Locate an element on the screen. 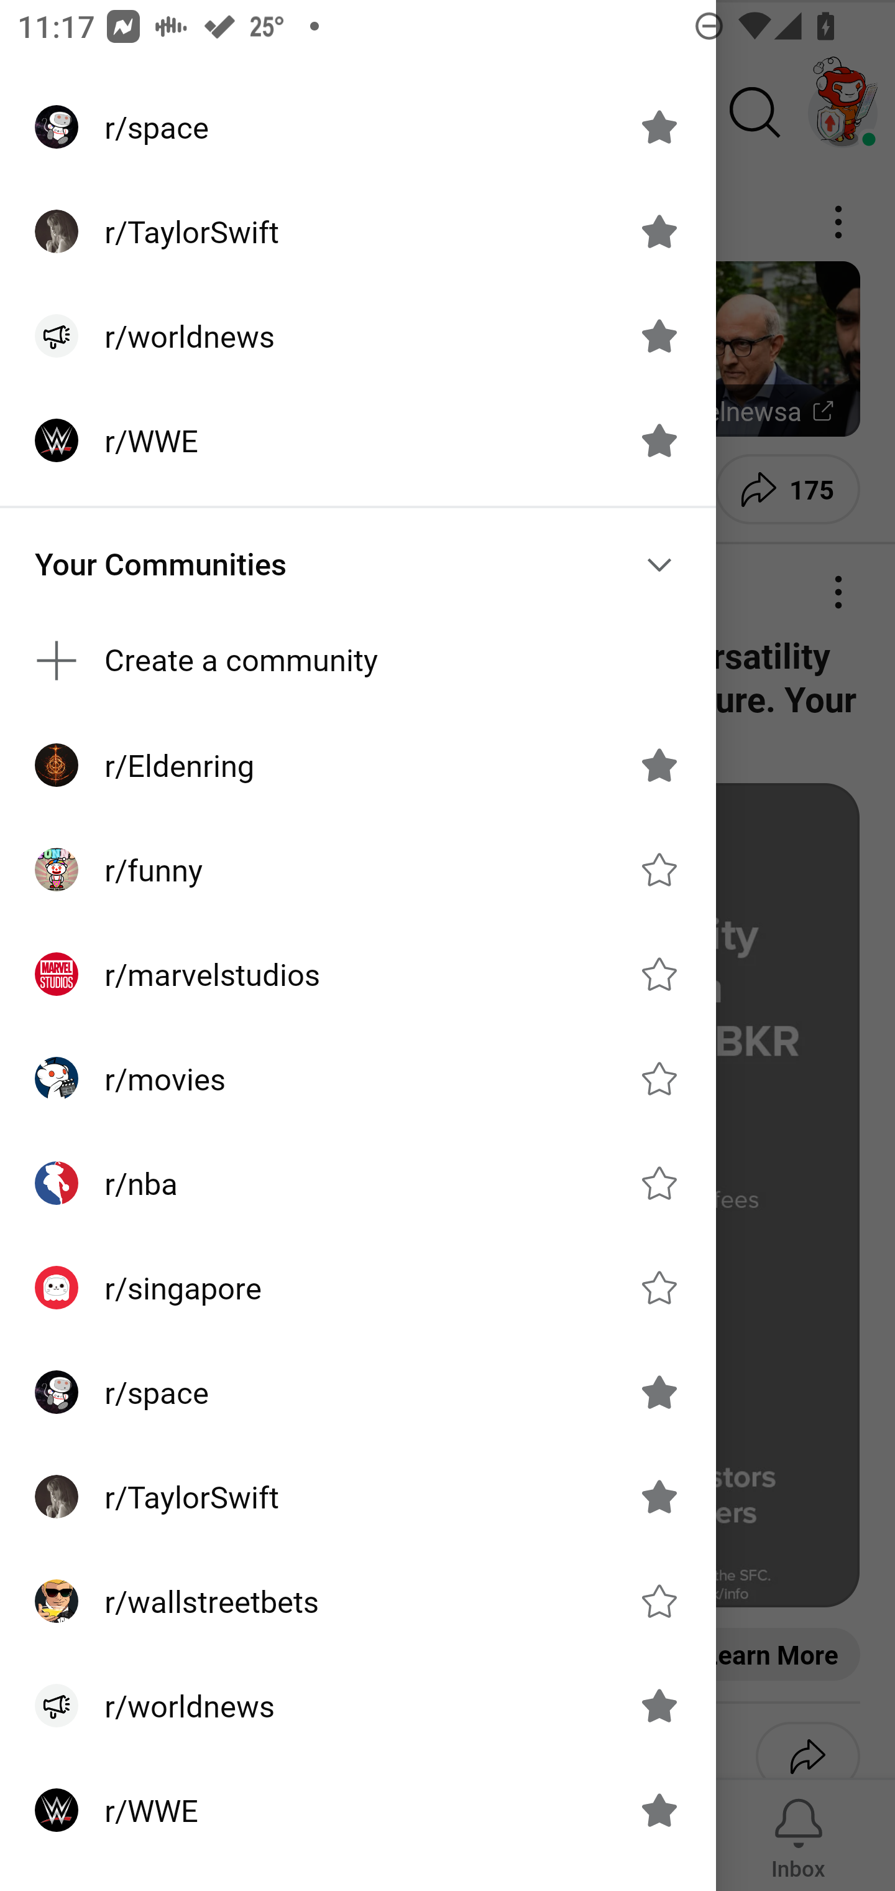 The width and height of the screenshot is (895, 1891). r/nba Favorite r/nba is located at coordinates (358, 1182).